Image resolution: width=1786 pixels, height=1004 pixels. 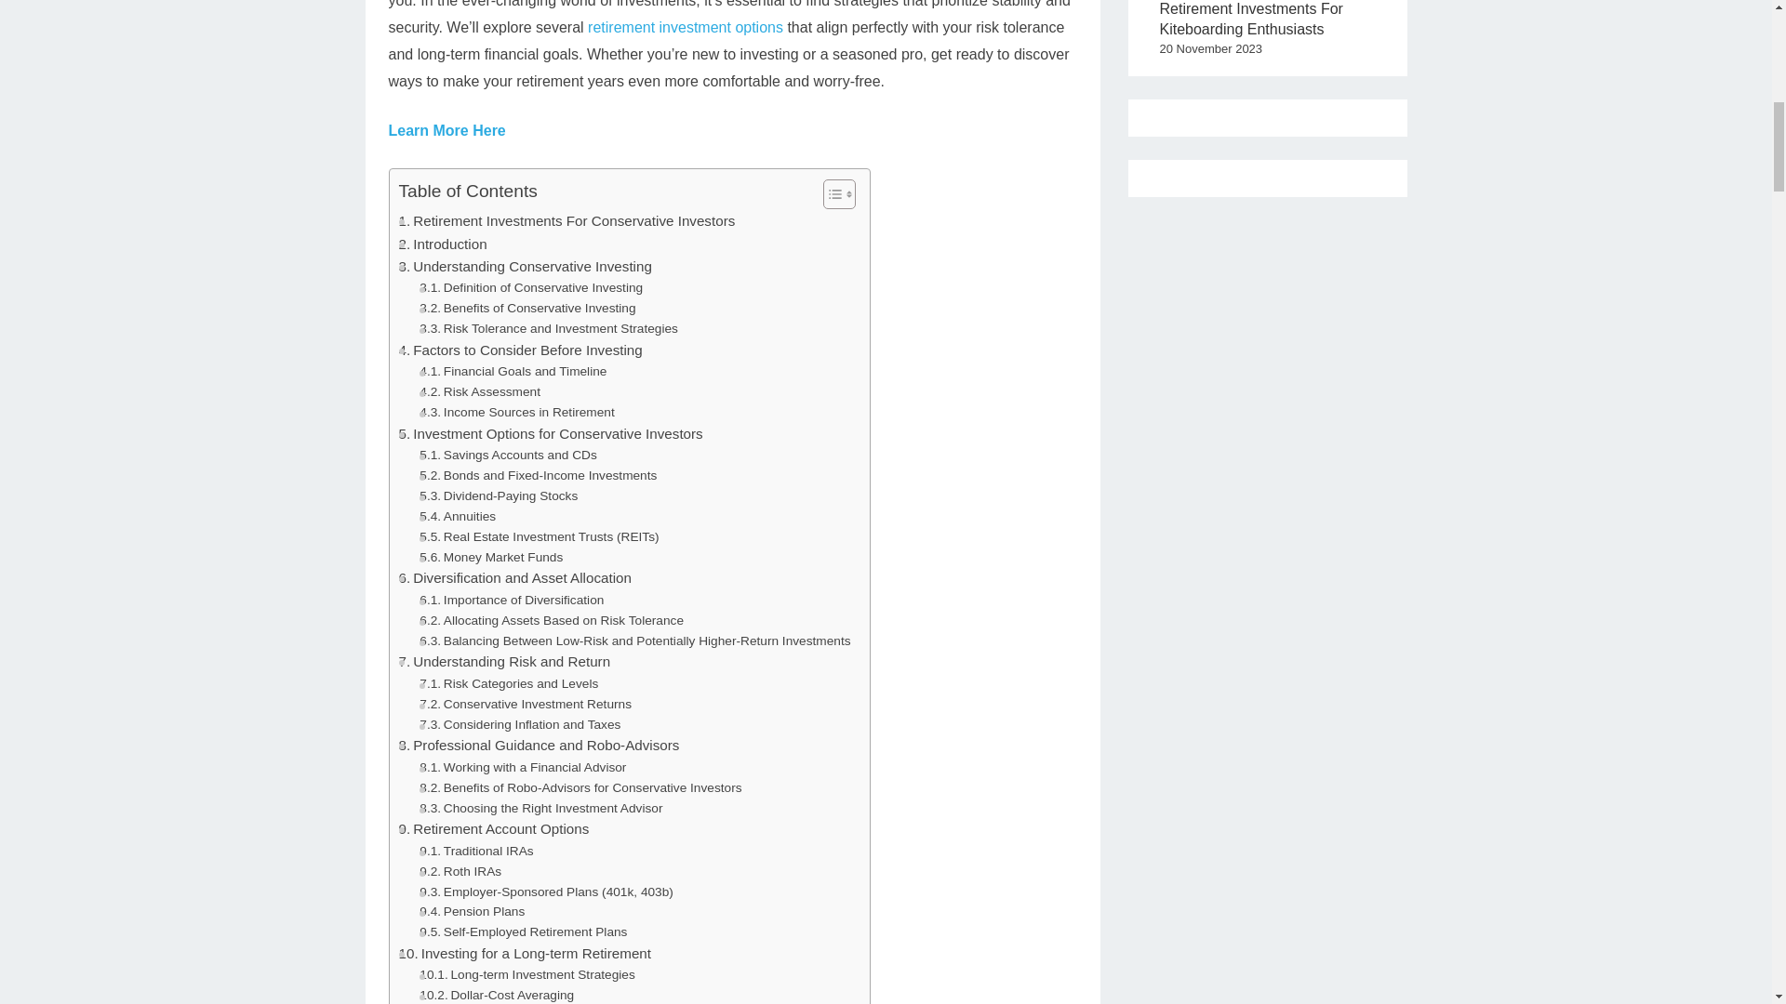 What do you see at coordinates (531, 288) in the screenshot?
I see `Definition of Conservative Investing` at bounding box center [531, 288].